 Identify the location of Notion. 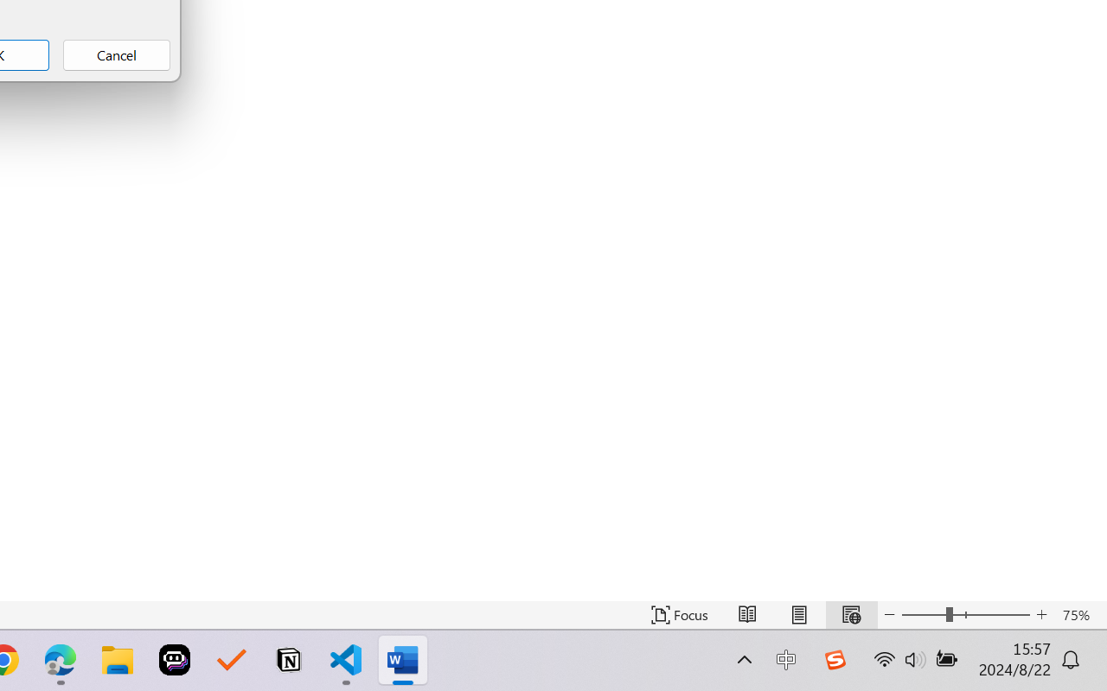
(289, 660).